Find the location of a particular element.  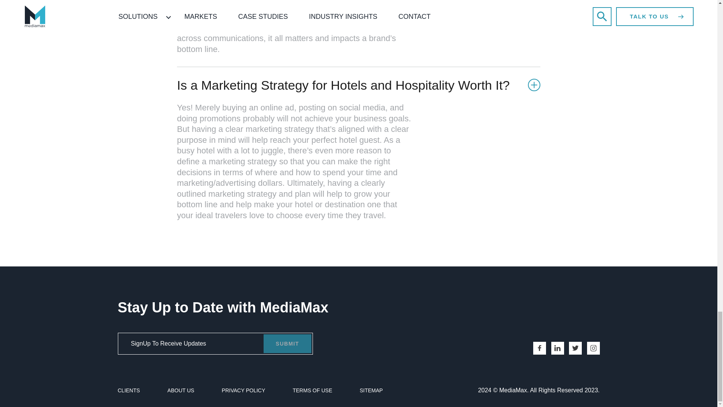

TERMS OF USE is located at coordinates (312, 390).